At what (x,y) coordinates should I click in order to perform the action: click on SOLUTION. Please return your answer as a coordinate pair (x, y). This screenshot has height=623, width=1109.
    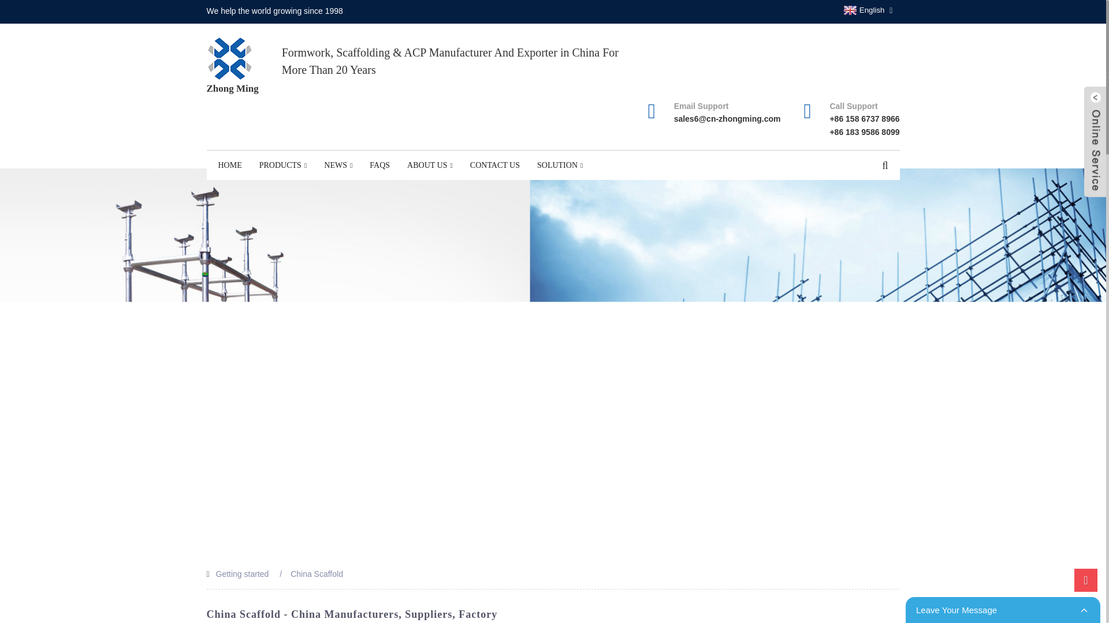
    Looking at the image, I should click on (560, 166).